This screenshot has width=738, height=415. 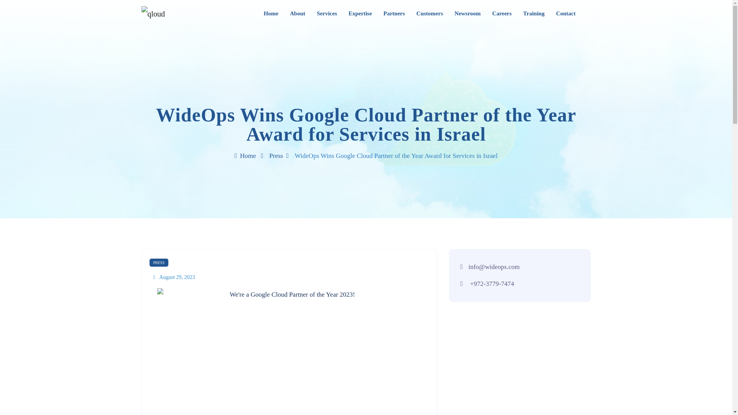 What do you see at coordinates (271, 13) in the screenshot?
I see `Home` at bounding box center [271, 13].